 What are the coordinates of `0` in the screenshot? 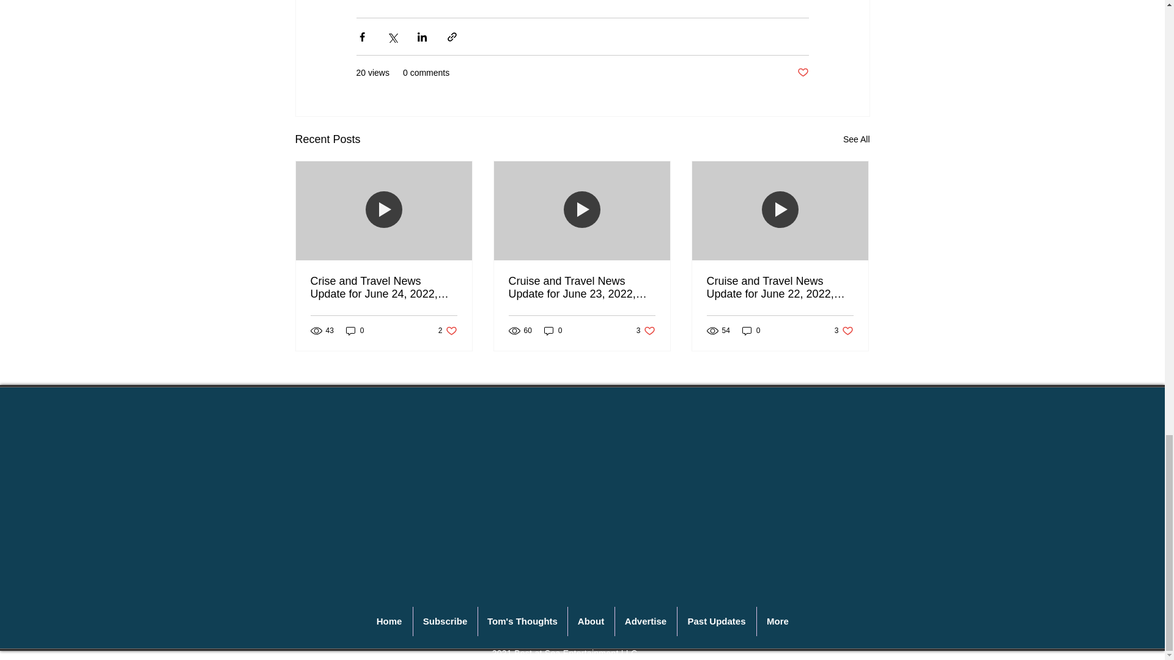 It's located at (591, 621).